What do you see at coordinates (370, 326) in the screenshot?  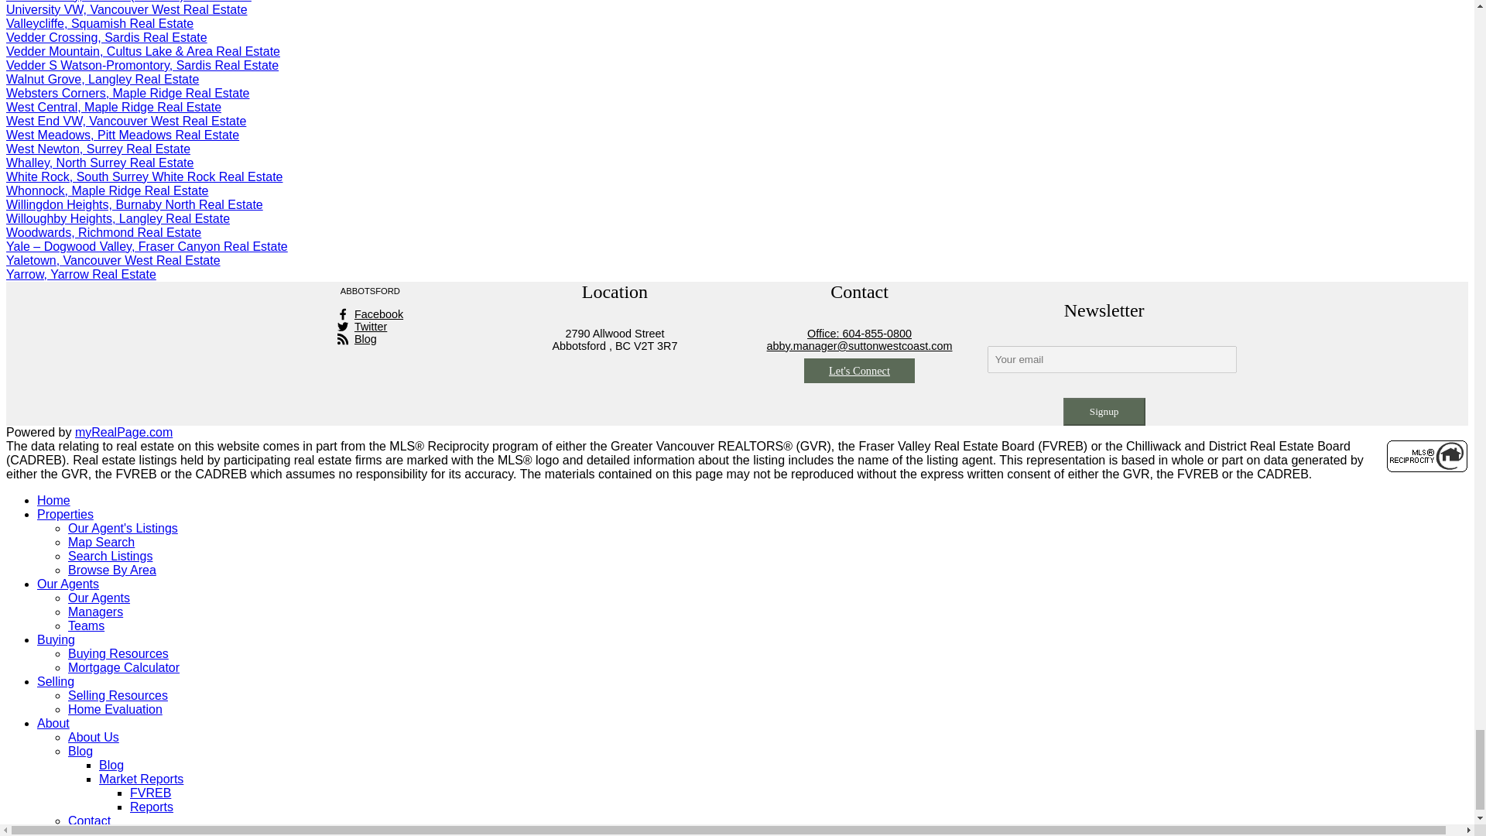 I see `Twitter` at bounding box center [370, 326].